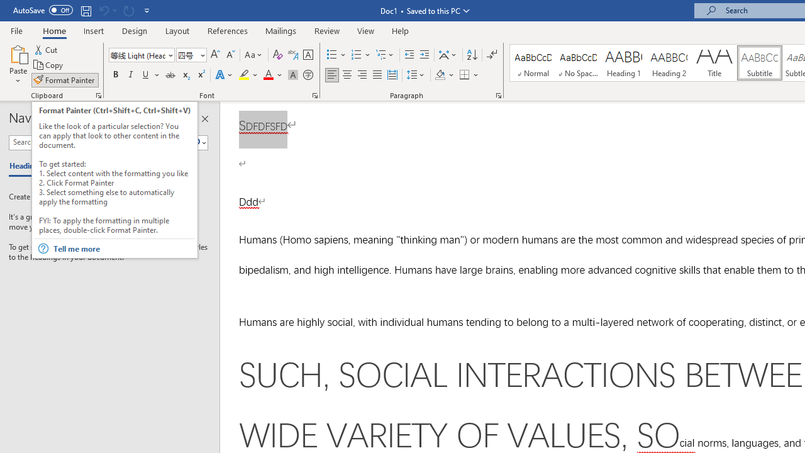 Image resolution: width=805 pixels, height=453 pixels. Describe the element at coordinates (347, 75) in the screenshot. I see `Center` at that location.